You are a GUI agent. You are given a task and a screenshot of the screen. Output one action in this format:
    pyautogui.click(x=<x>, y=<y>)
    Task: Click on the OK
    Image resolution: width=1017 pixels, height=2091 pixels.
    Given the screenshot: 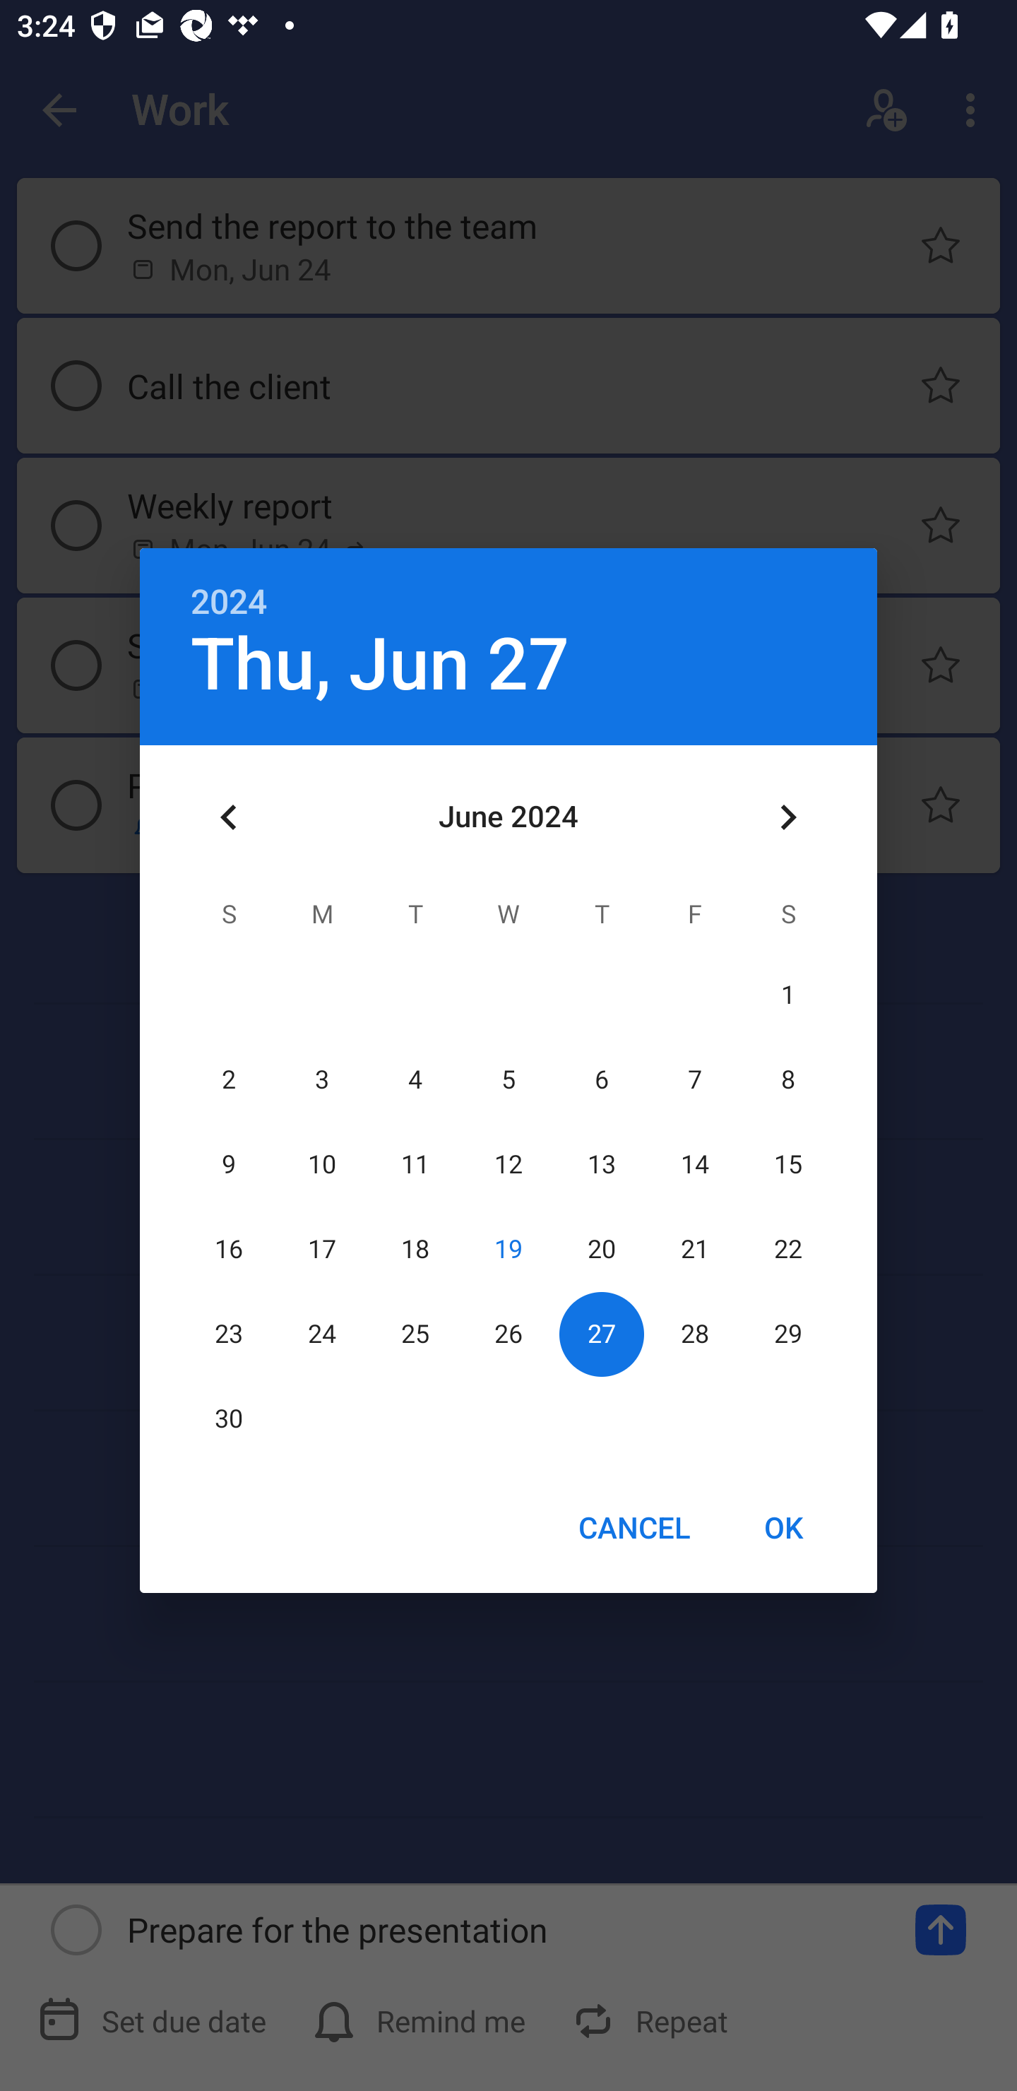 What is the action you would take?
    pyautogui.click(x=784, y=1527)
    